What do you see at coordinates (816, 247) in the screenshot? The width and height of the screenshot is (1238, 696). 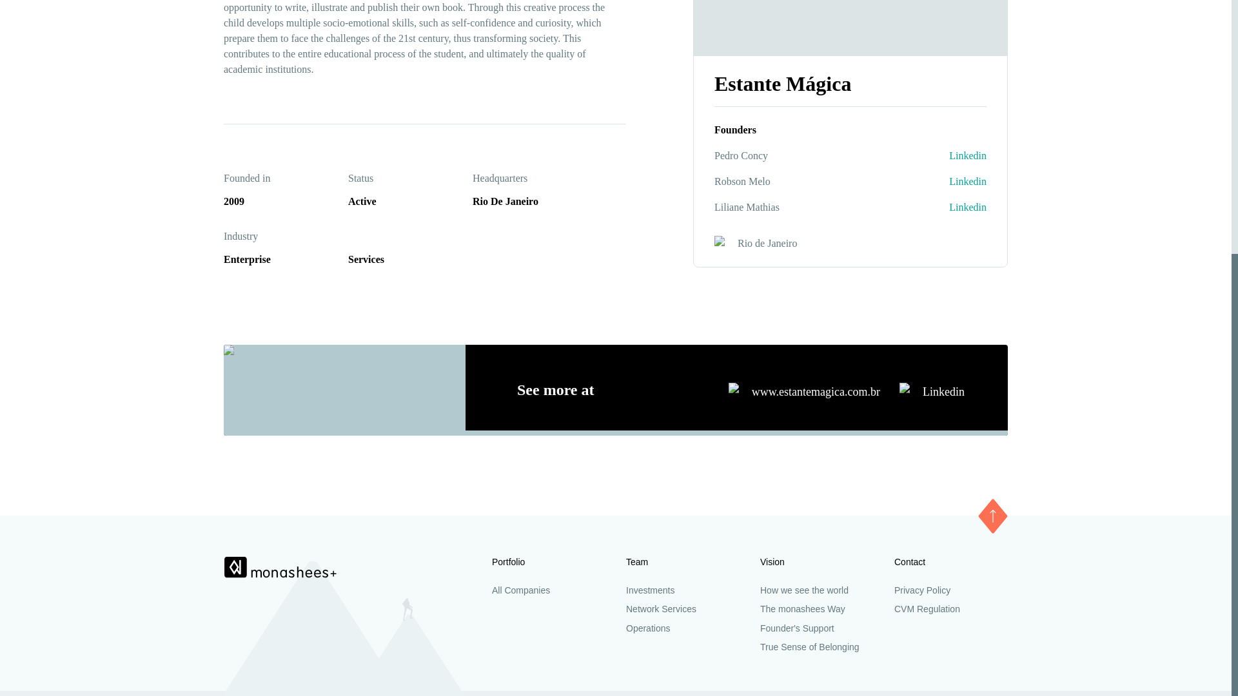 I see `True Sense of Belonging` at bounding box center [816, 247].